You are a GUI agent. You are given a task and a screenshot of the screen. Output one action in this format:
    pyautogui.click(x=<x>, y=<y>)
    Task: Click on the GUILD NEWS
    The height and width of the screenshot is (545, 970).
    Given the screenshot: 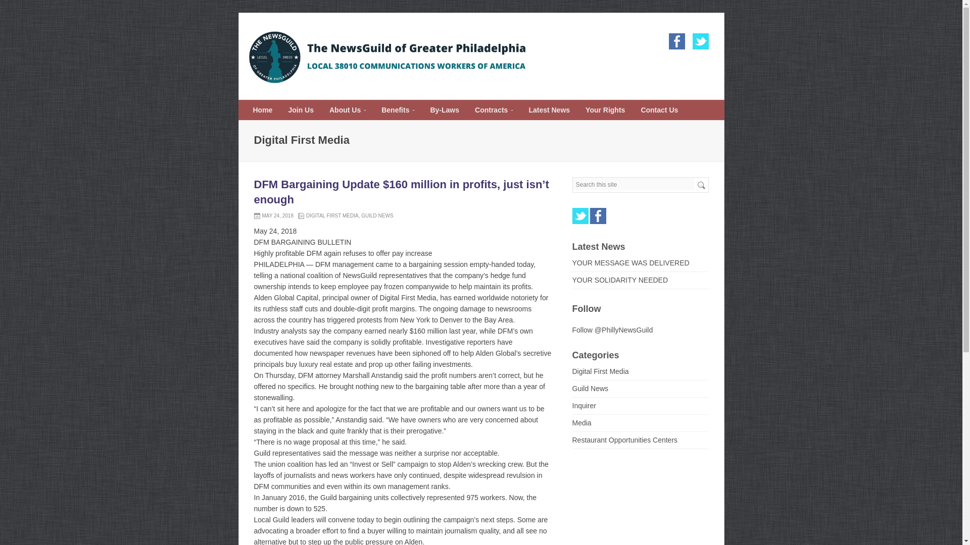 What is the action you would take?
    pyautogui.click(x=377, y=216)
    